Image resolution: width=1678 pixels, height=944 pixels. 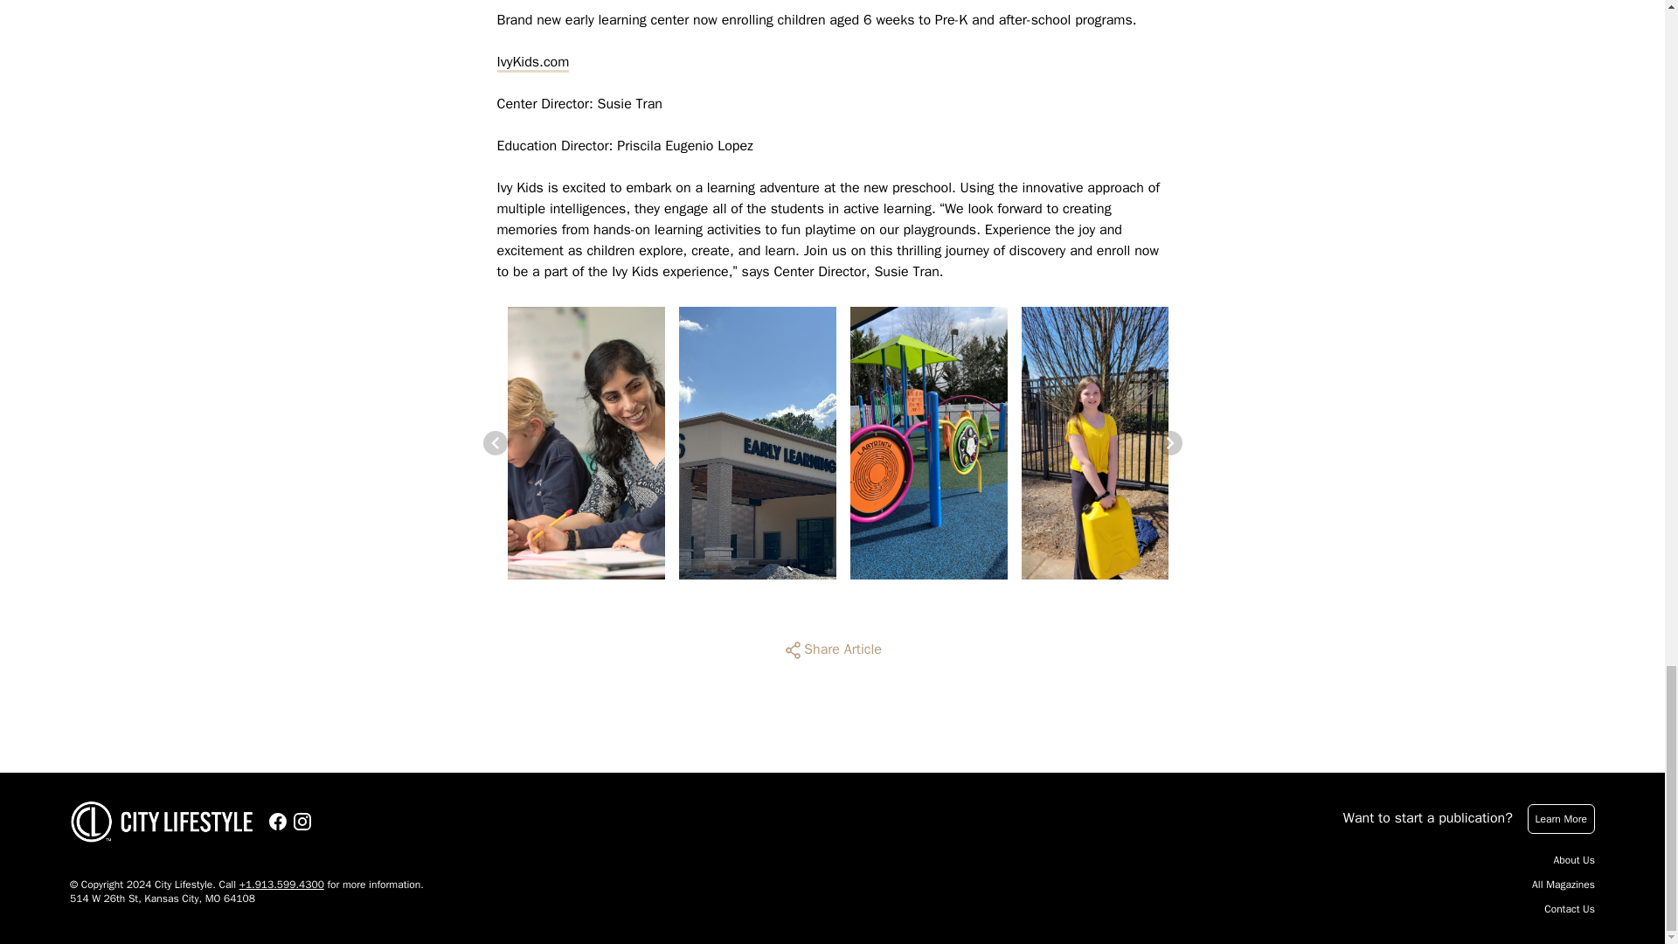 I want to click on Contact Us, so click(x=1570, y=909).